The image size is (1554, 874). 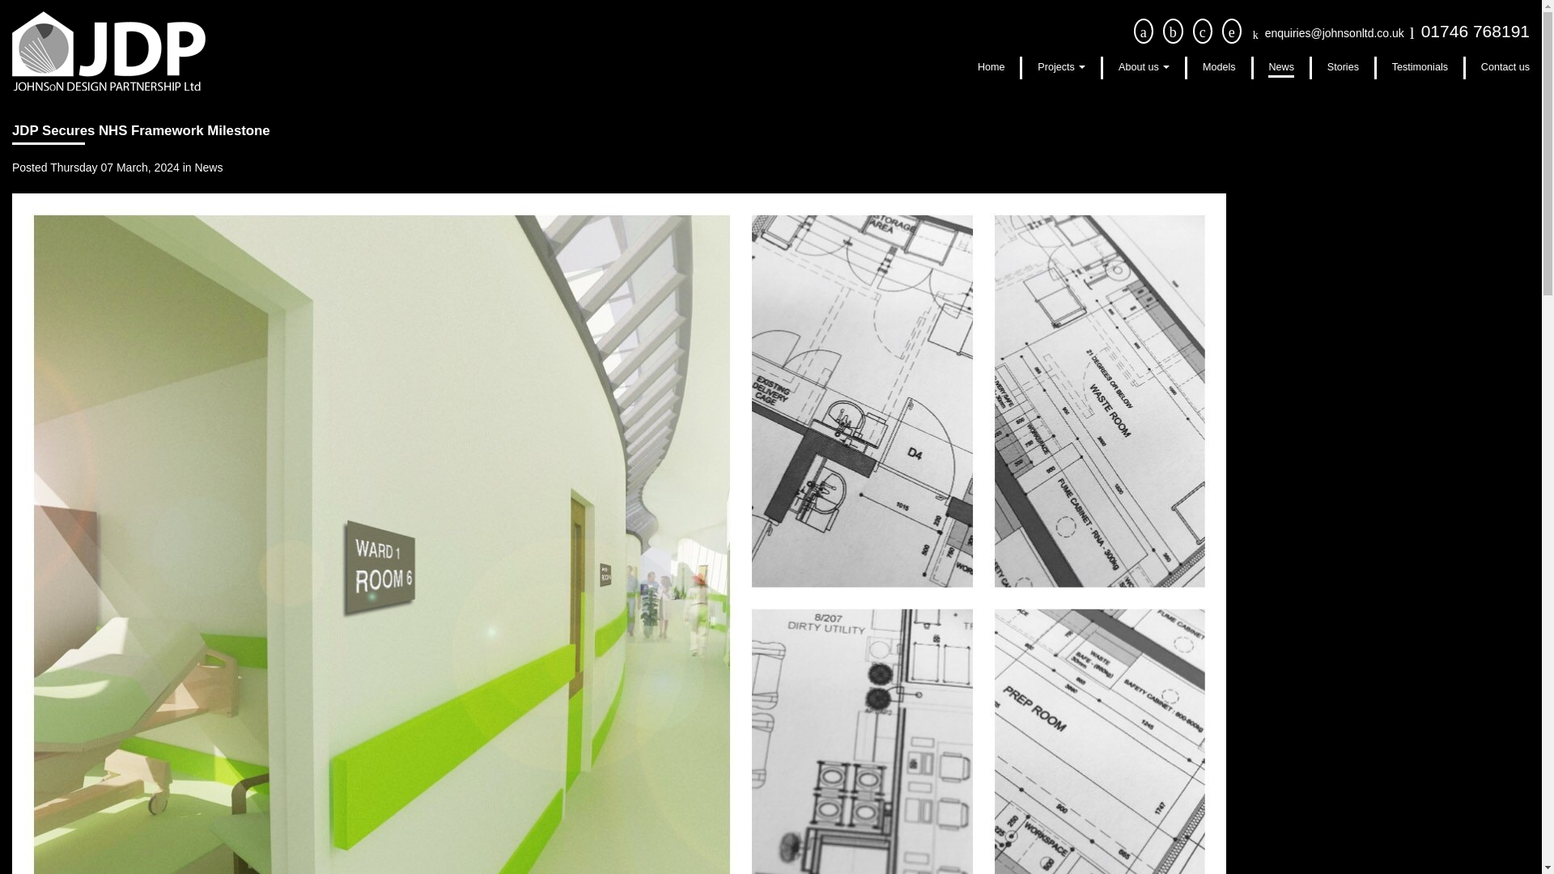 I want to click on Email, so click(x=1334, y=32).